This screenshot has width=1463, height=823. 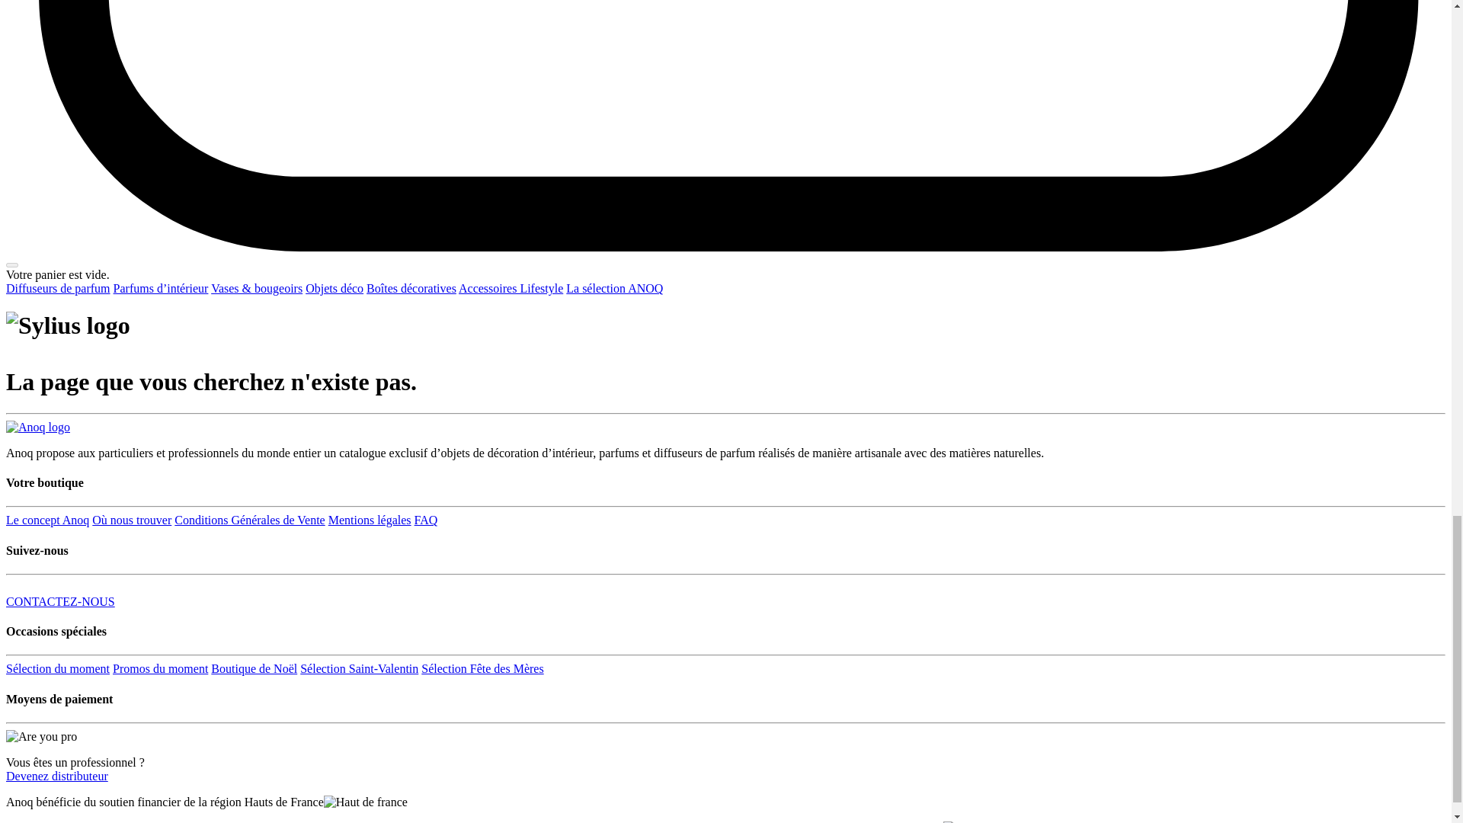 I want to click on FAQ, so click(x=425, y=520).